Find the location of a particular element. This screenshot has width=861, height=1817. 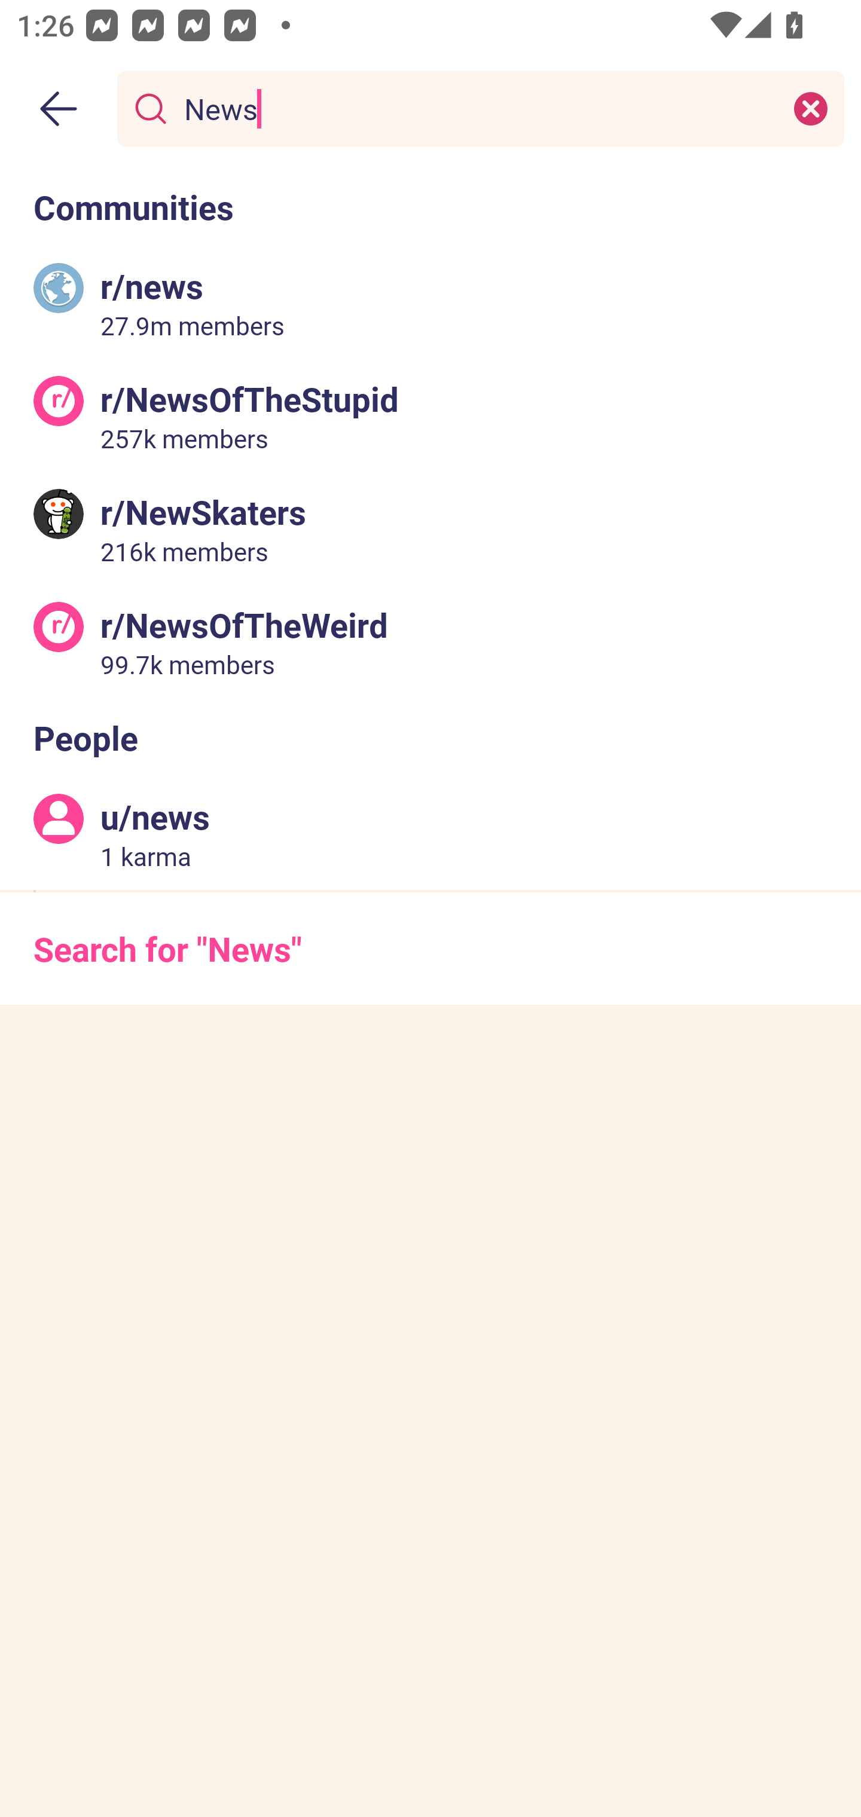

r/news 27.9m members 27.9 million members is located at coordinates (430, 303).